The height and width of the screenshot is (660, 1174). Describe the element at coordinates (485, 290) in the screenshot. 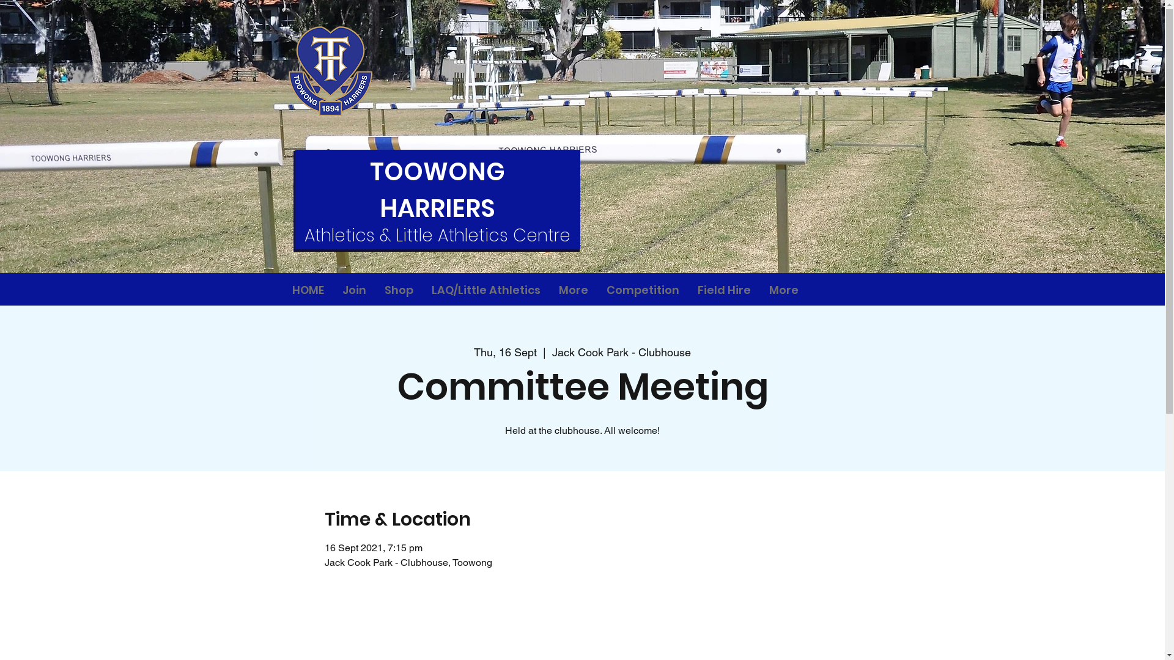

I see `LAQ/Little Athletics` at that location.